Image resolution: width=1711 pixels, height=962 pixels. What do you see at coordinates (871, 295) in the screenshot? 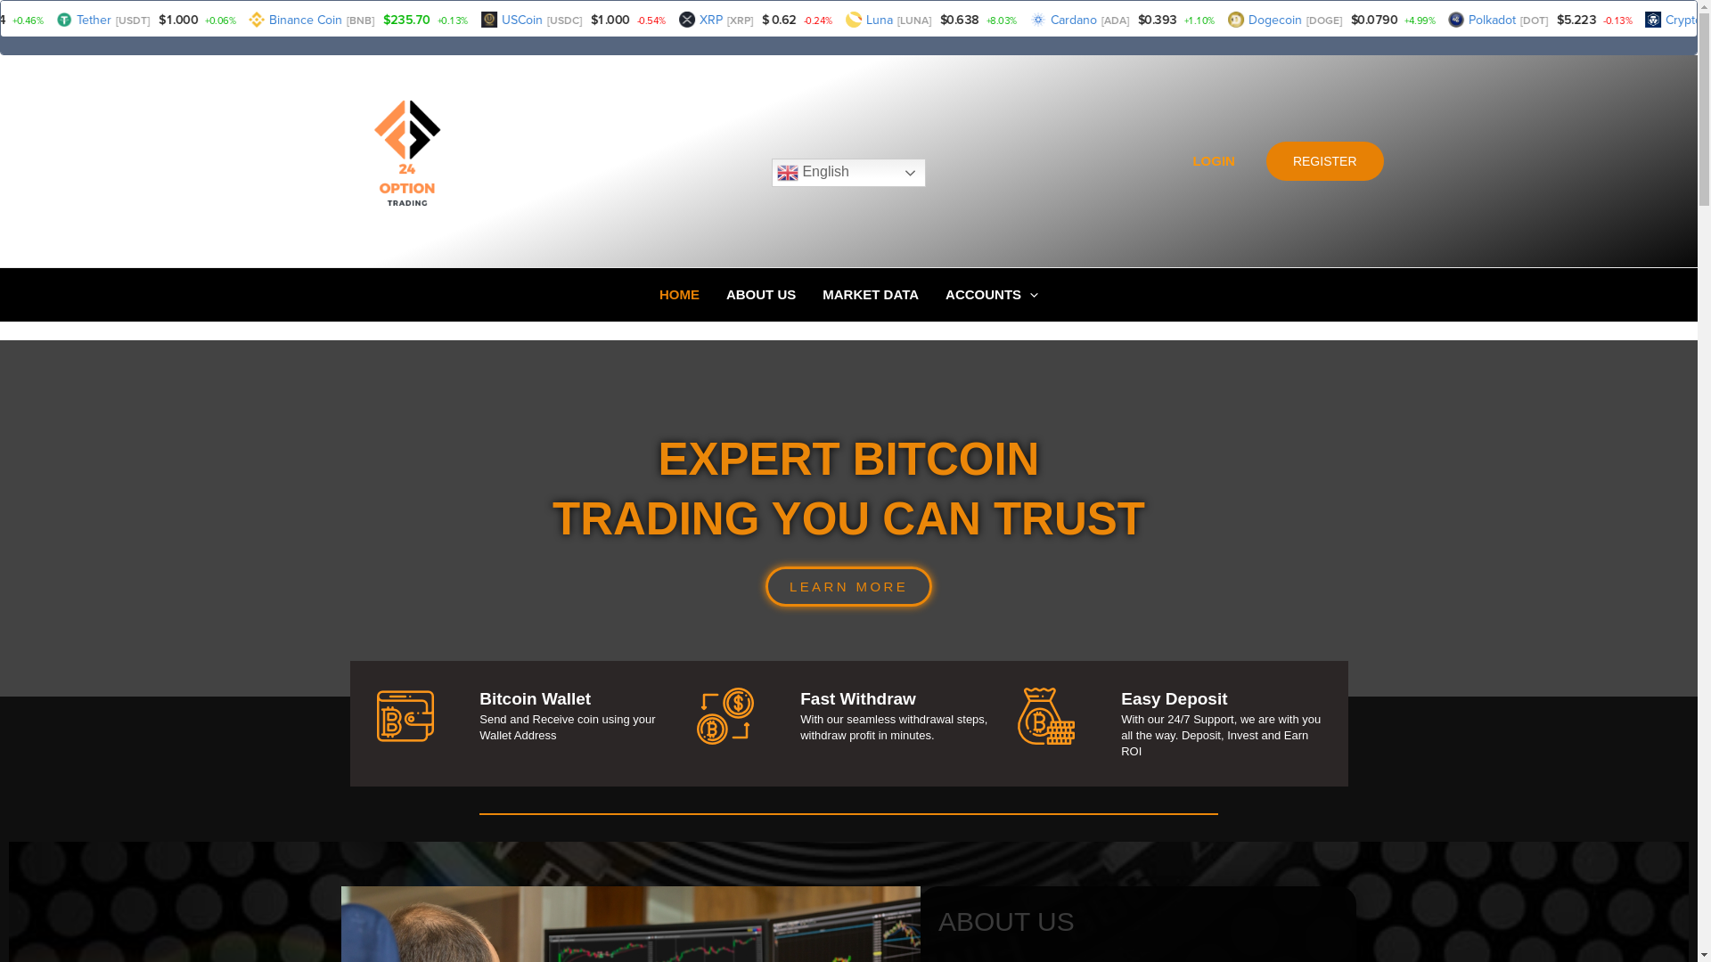
I see `MARKET DATA` at bounding box center [871, 295].